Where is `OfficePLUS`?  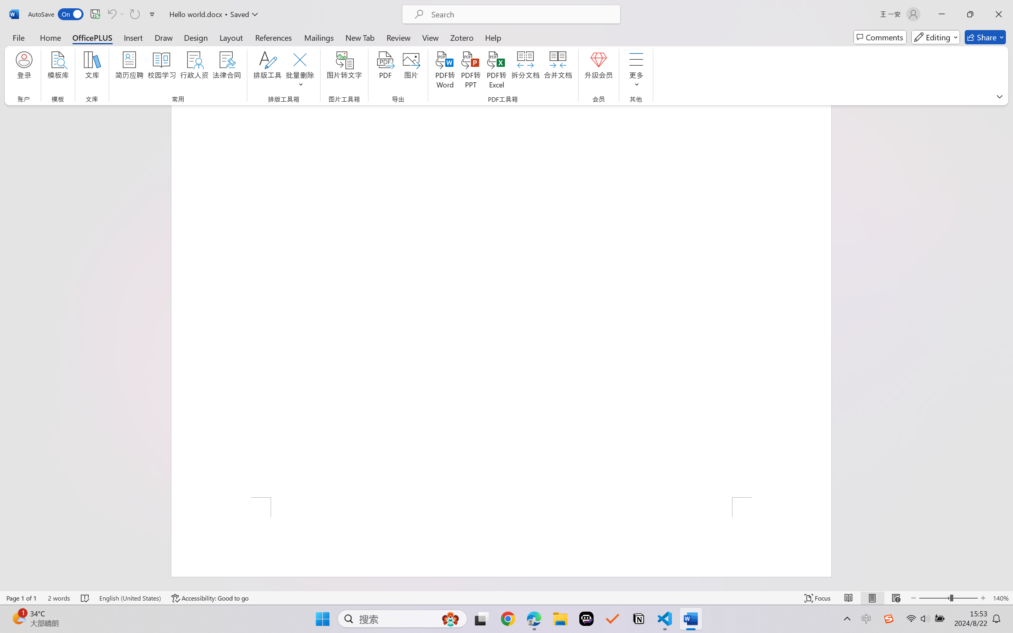 OfficePLUS is located at coordinates (92, 37).